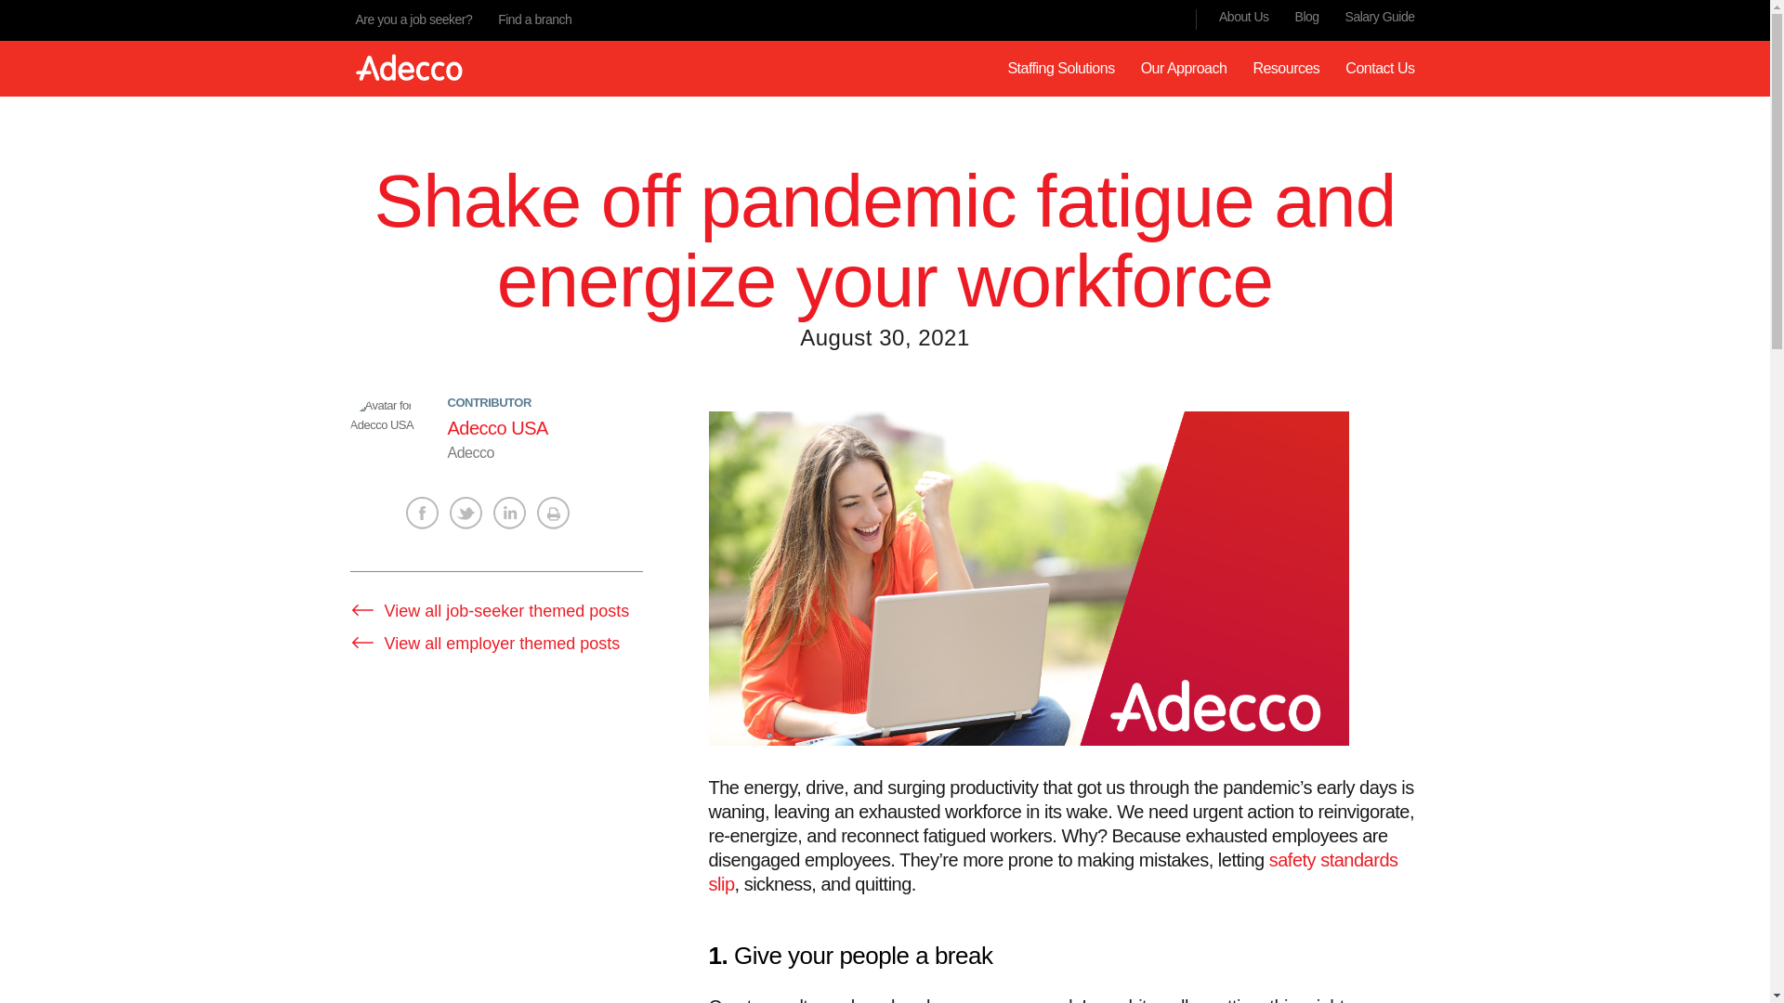 The height and width of the screenshot is (1003, 1784). I want to click on Staffing Solutions, so click(1060, 67).